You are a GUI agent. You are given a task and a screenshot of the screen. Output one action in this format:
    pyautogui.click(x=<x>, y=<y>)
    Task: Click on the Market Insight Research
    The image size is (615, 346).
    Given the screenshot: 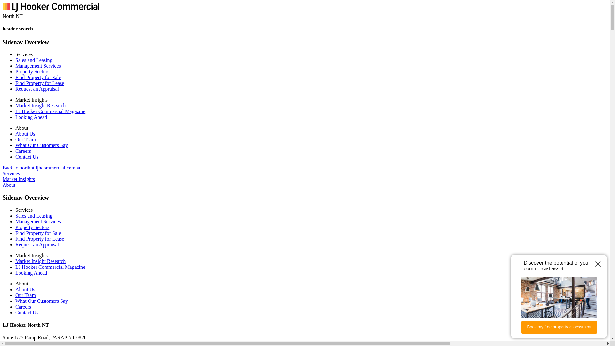 What is the action you would take?
    pyautogui.click(x=40, y=106)
    